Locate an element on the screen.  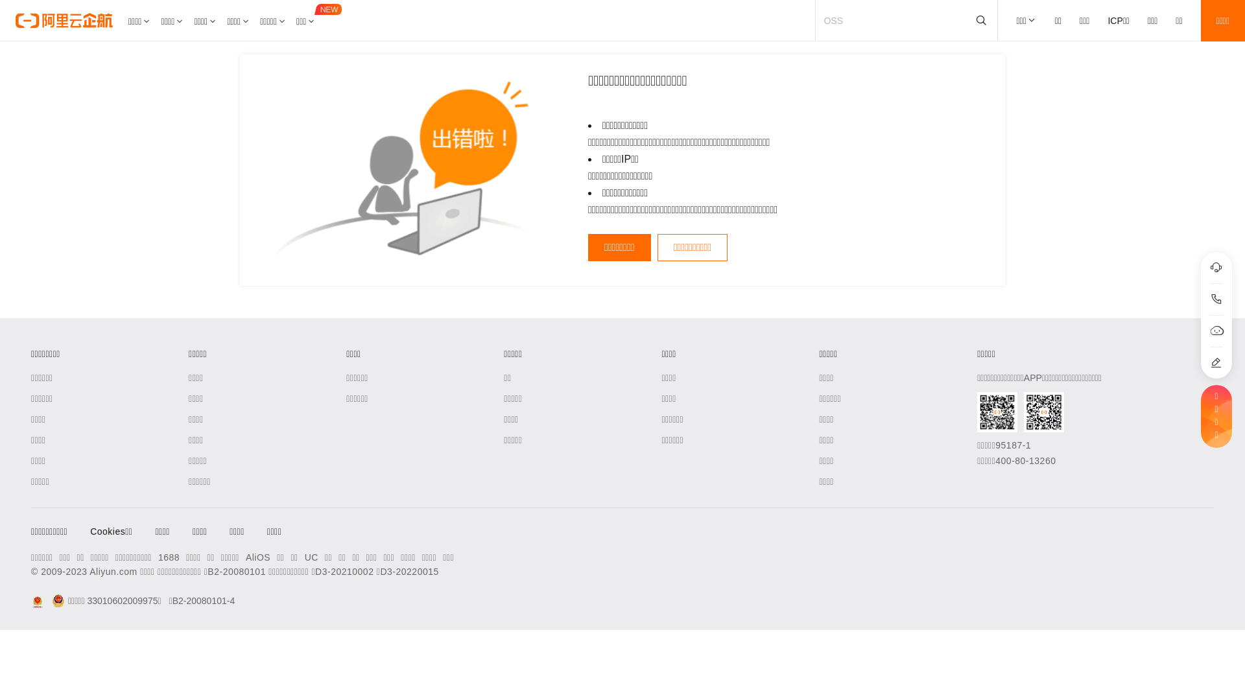
1688 is located at coordinates (169, 557).